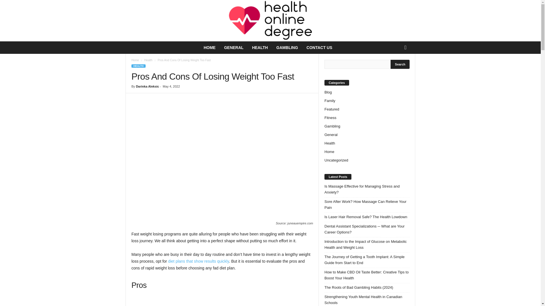  What do you see at coordinates (147, 86) in the screenshot?
I see `Darinka Aleksic` at bounding box center [147, 86].